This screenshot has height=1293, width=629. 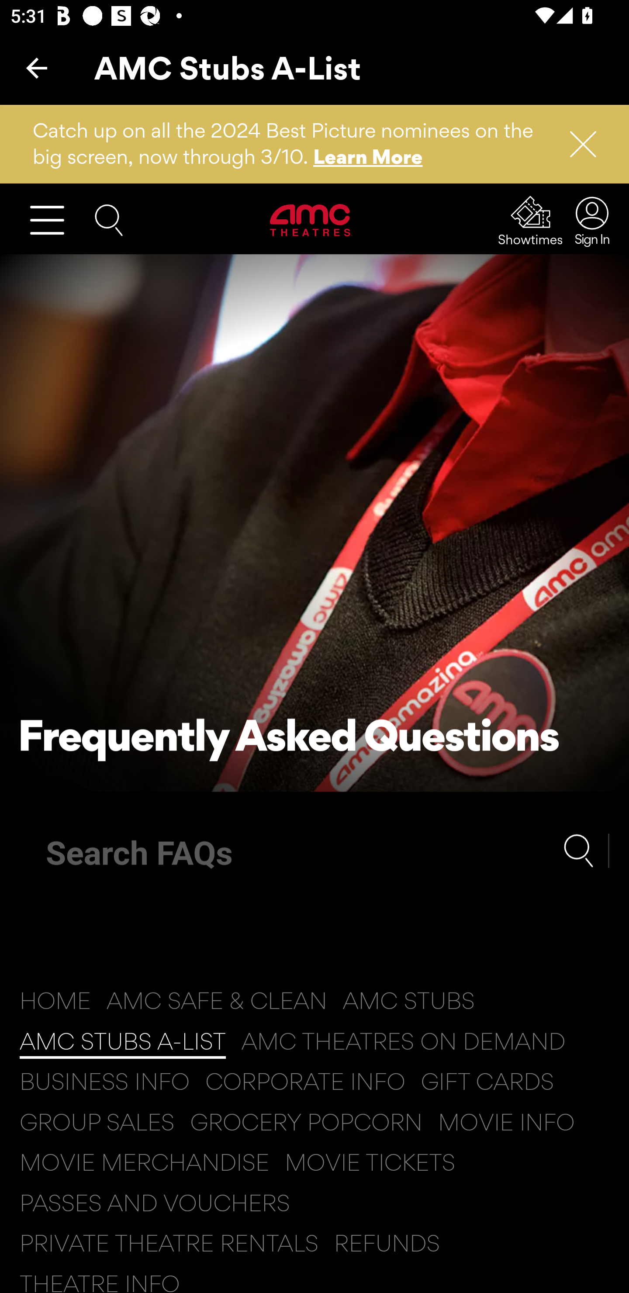 I want to click on Submit Search Button, so click(x=586, y=850).